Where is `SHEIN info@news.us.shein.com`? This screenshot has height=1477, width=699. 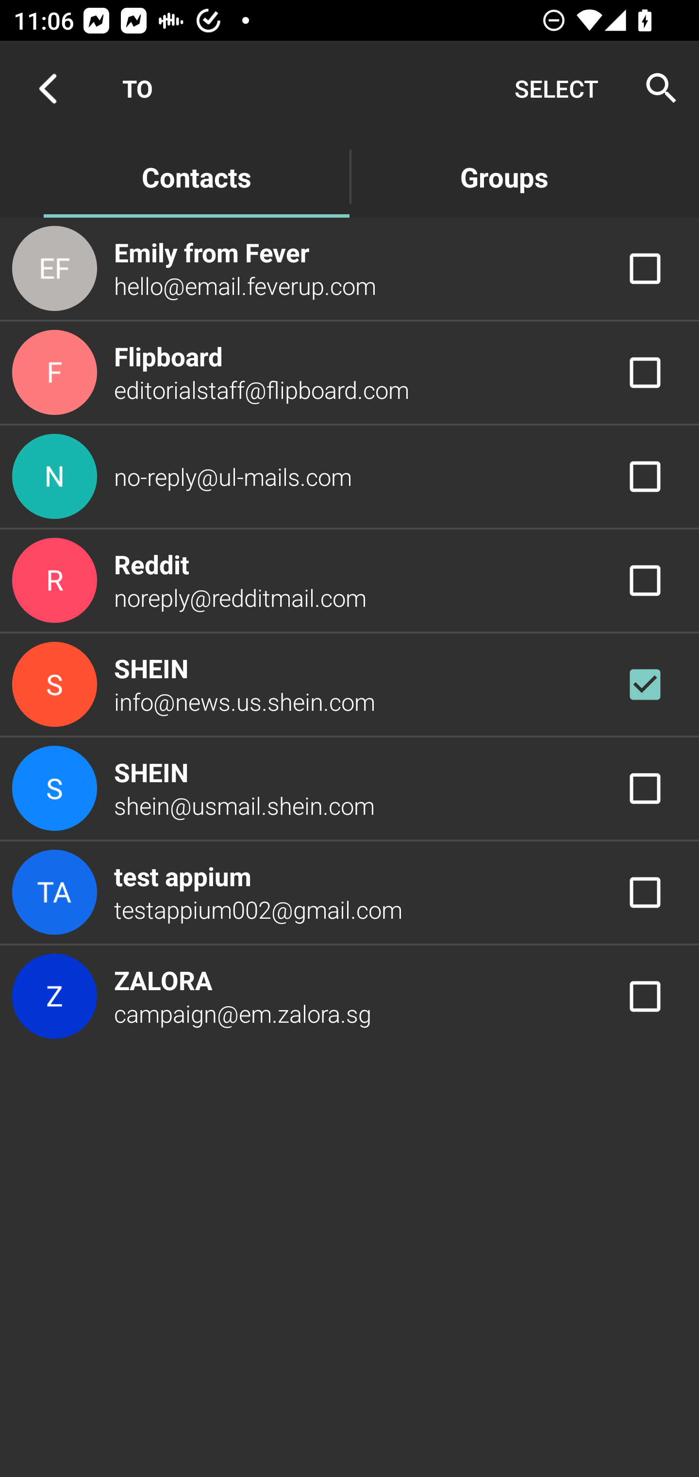 SHEIN info@news.us.shein.com is located at coordinates (349, 684).